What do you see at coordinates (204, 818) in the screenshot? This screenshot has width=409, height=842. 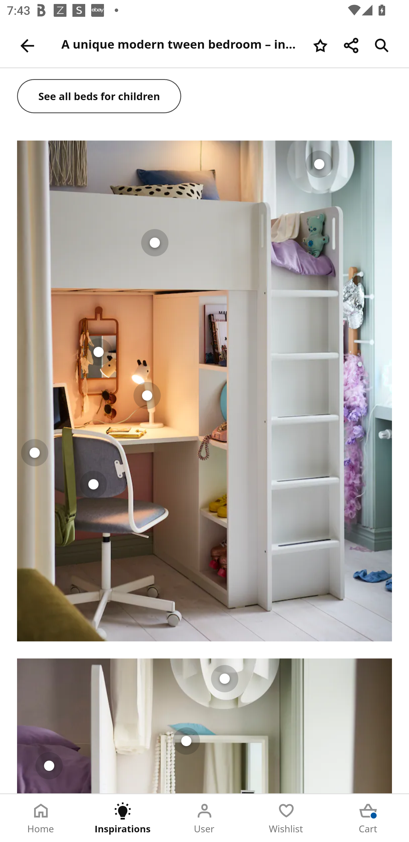 I see `User
Tab 3 of 5` at bounding box center [204, 818].